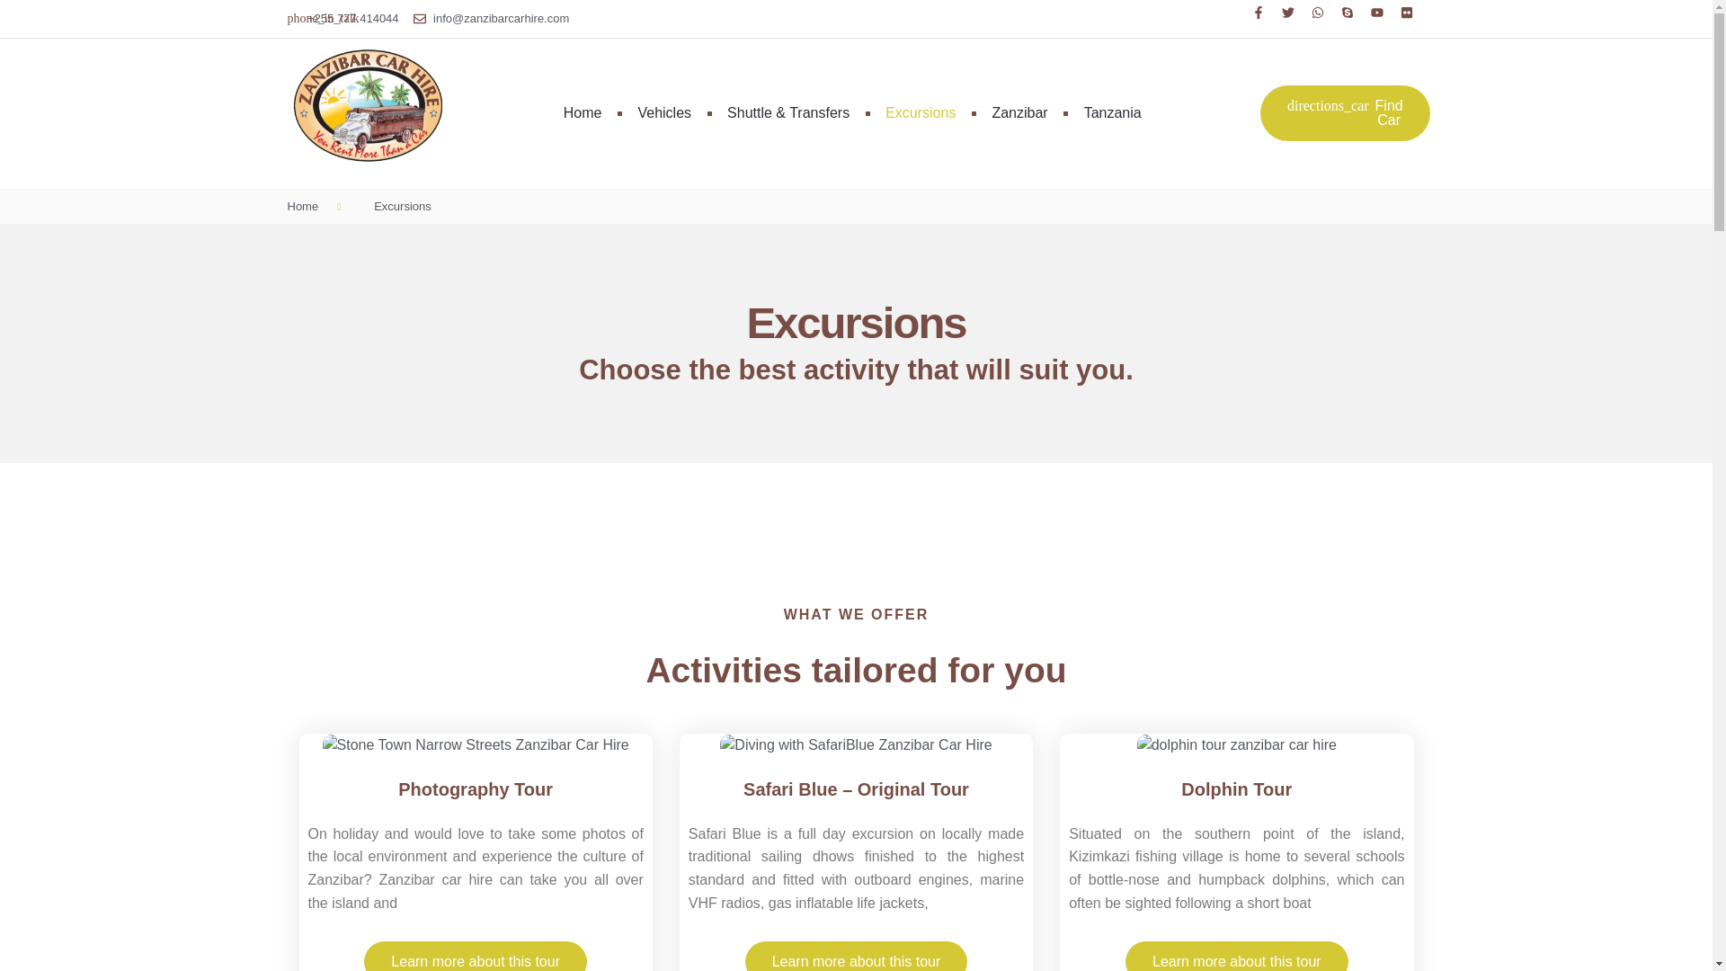  What do you see at coordinates (476, 744) in the screenshot?
I see `Stone Town Narrow Streets Zanzibar Car Hire` at bounding box center [476, 744].